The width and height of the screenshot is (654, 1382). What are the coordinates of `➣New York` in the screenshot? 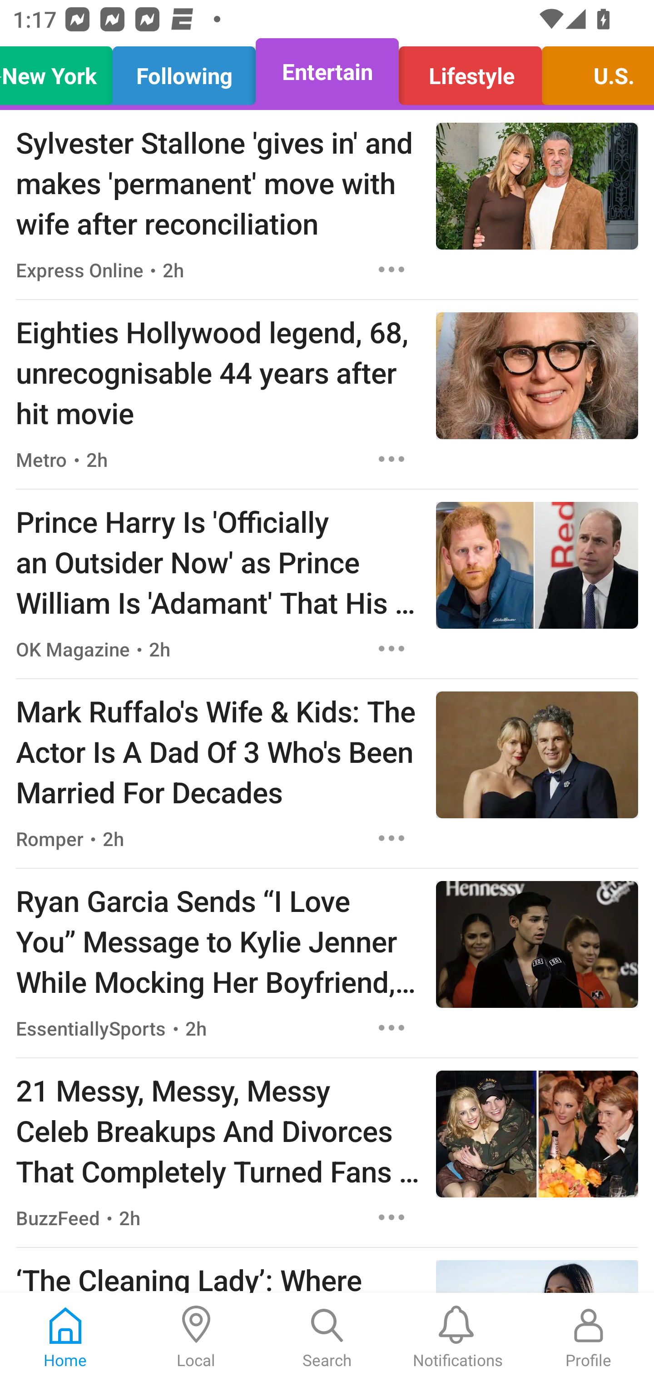 It's located at (61, 72).